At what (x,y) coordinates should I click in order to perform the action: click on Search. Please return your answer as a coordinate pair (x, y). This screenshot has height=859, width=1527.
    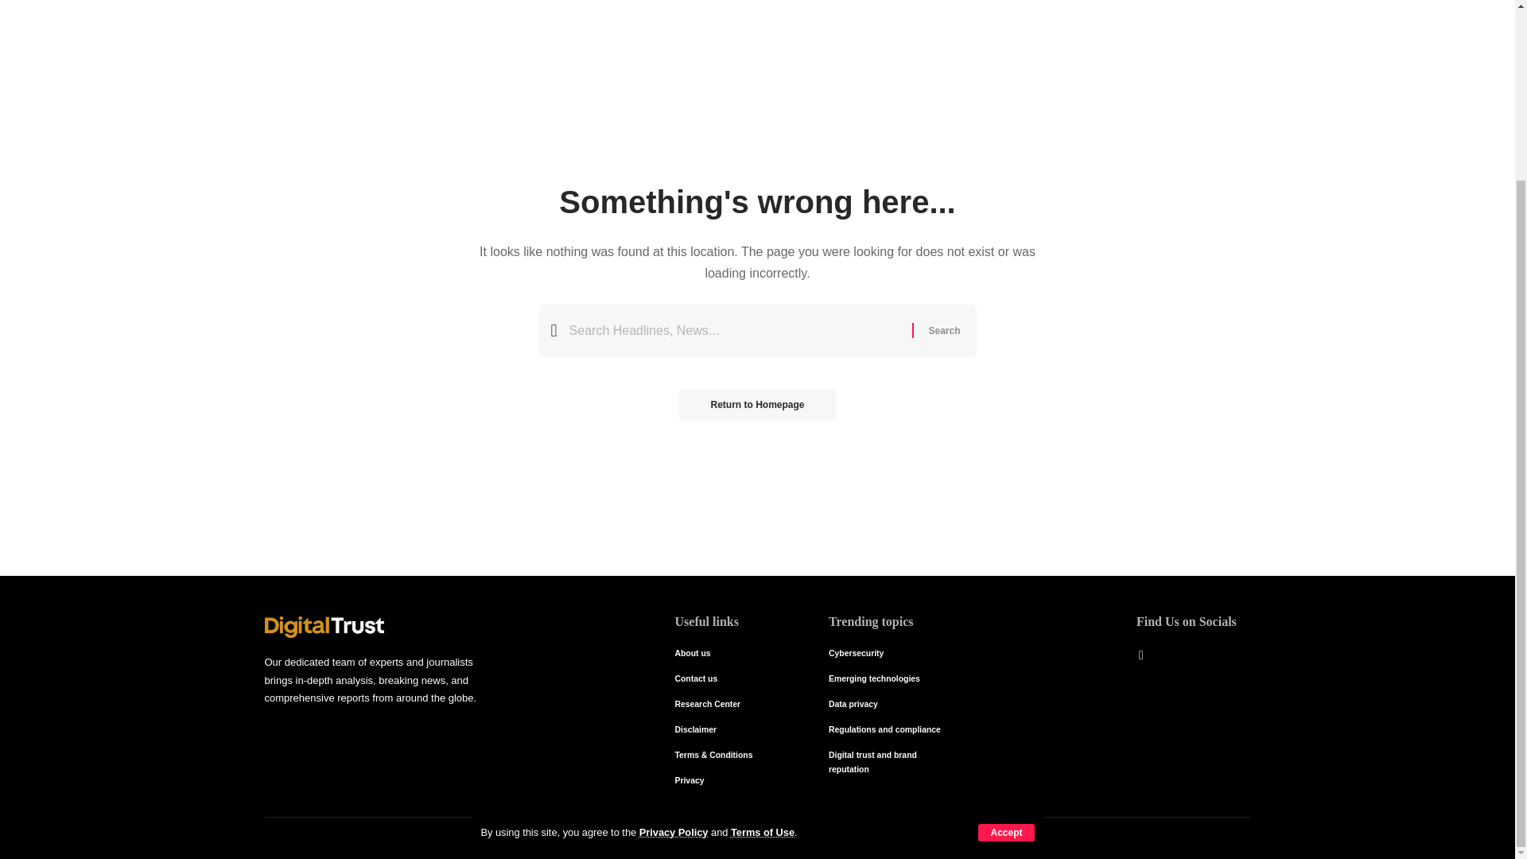
    Looking at the image, I should click on (943, 331).